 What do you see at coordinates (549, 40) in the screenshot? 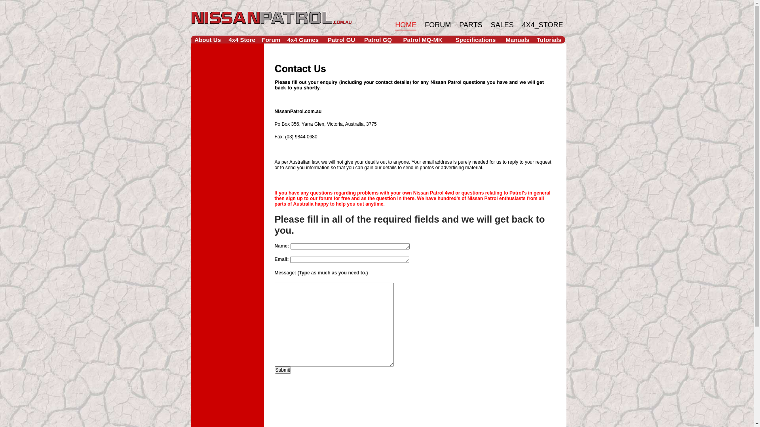
I see `Tutorials` at bounding box center [549, 40].